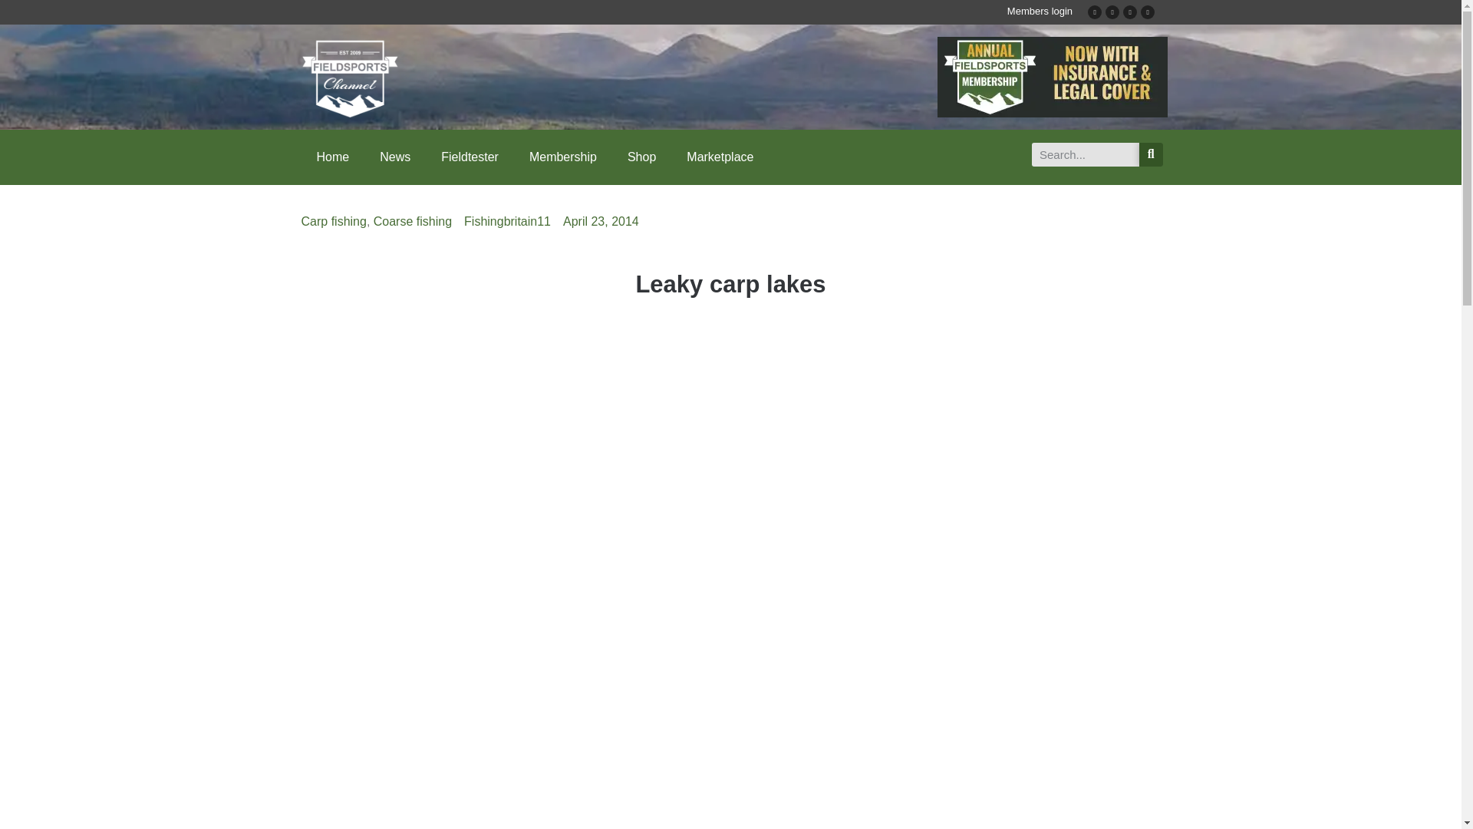 The image size is (1473, 829). Describe the element at coordinates (563, 157) in the screenshot. I see `Membership` at that location.